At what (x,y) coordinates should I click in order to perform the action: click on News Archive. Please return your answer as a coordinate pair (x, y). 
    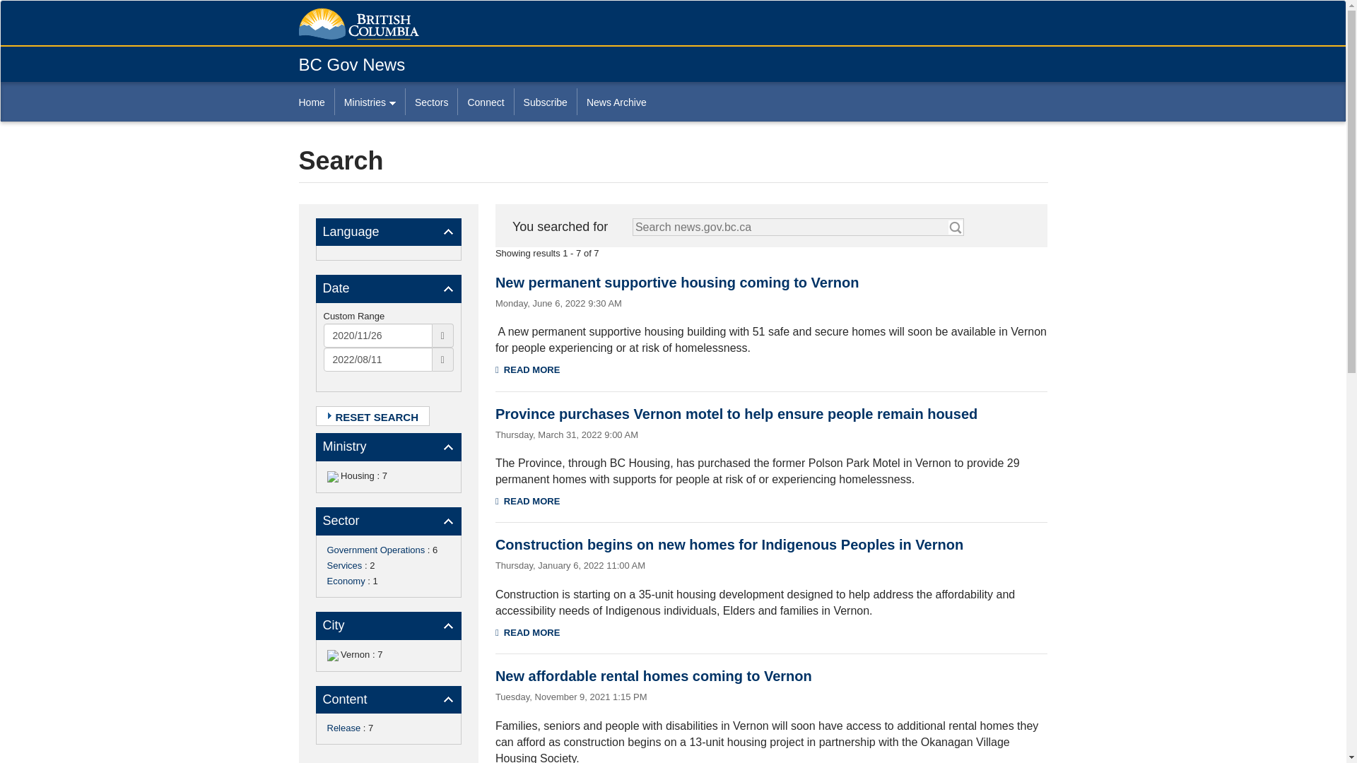
    Looking at the image, I should click on (616, 102).